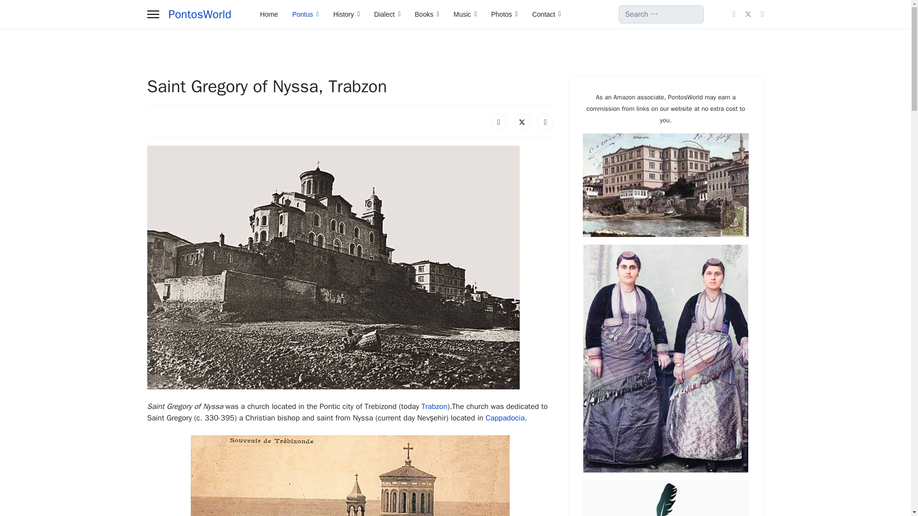  I want to click on Pontus, so click(305, 14).